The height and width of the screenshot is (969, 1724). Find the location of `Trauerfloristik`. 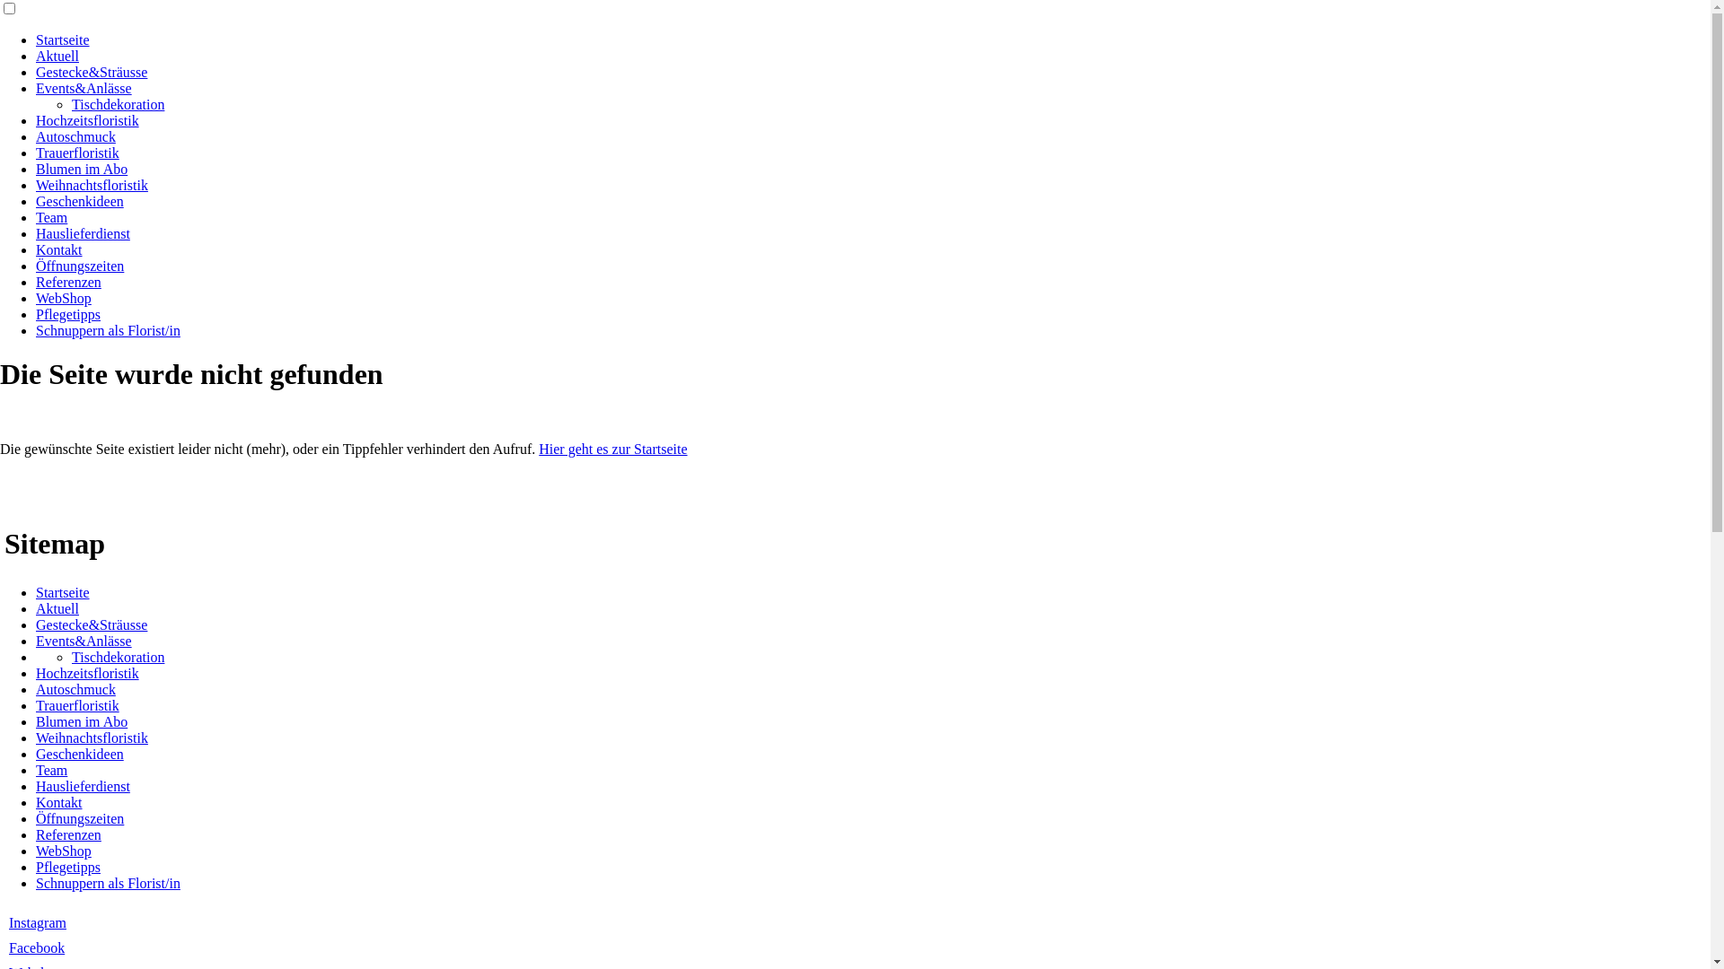

Trauerfloristik is located at coordinates (77, 153).